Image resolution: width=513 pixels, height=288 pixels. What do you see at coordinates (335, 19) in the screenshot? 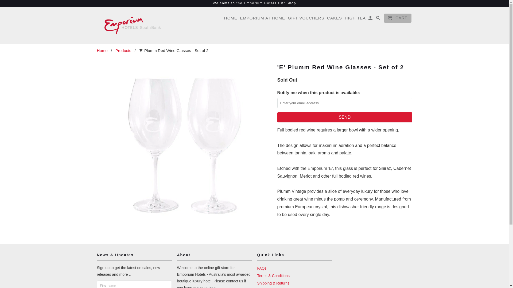
I see `CAKES` at bounding box center [335, 19].